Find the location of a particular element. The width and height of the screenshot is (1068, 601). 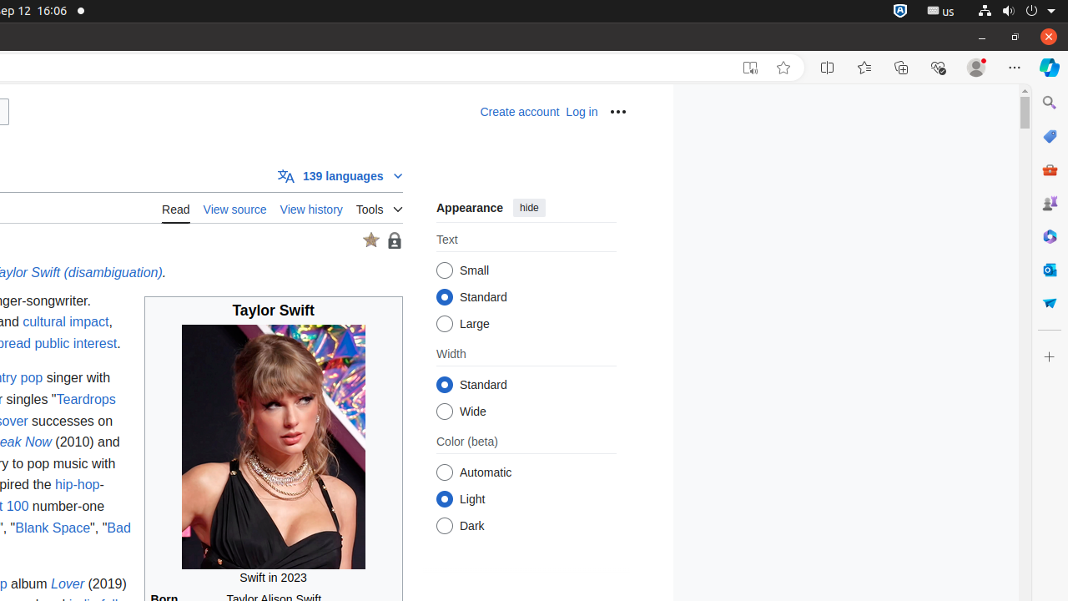

View history is located at coordinates (311, 207).